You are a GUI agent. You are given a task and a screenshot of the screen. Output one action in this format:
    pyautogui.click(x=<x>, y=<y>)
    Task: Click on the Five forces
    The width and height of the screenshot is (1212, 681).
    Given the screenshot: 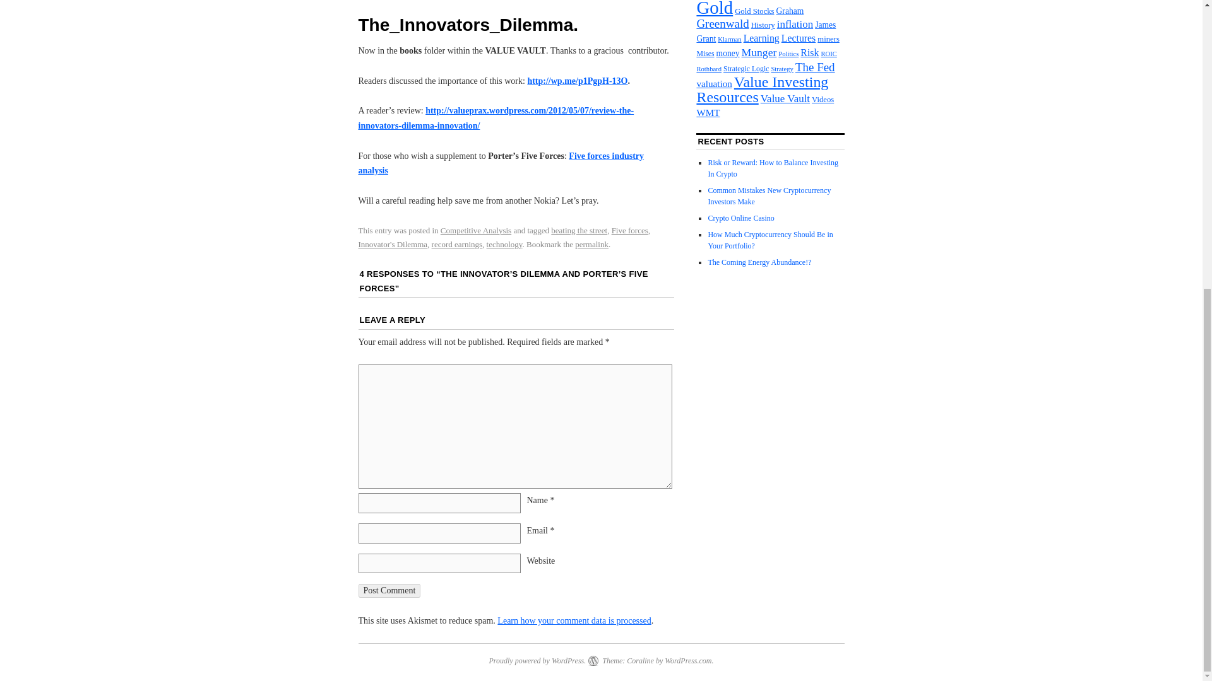 What is the action you would take?
    pyautogui.click(x=630, y=230)
    